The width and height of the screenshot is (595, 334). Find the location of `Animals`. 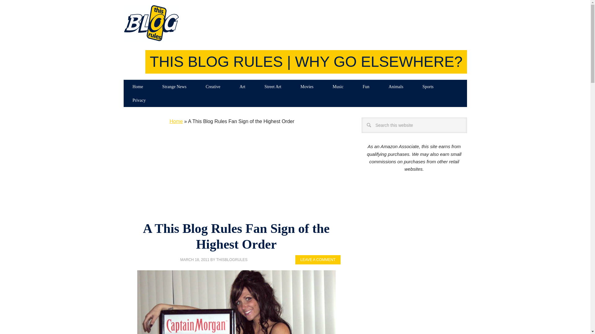

Animals is located at coordinates (396, 87).